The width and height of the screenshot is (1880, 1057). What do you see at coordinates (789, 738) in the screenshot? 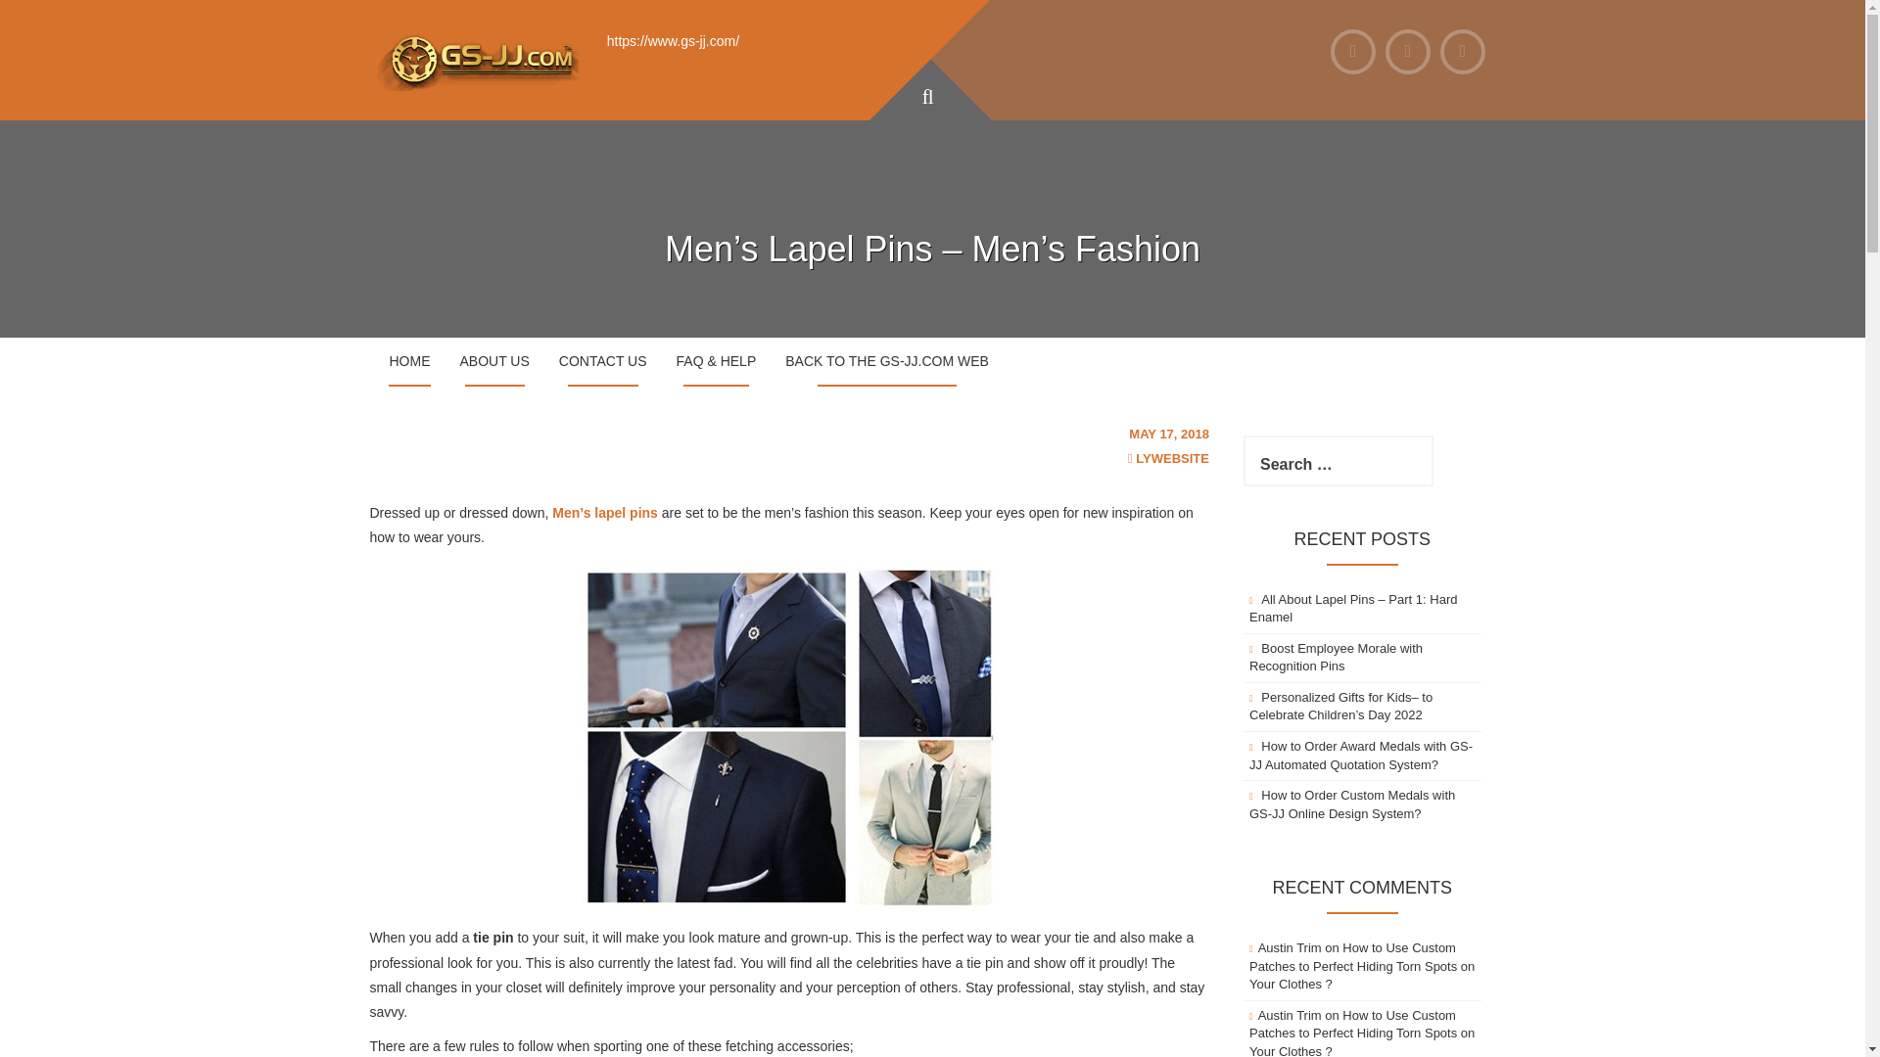
I see `Tie Pins` at bounding box center [789, 738].